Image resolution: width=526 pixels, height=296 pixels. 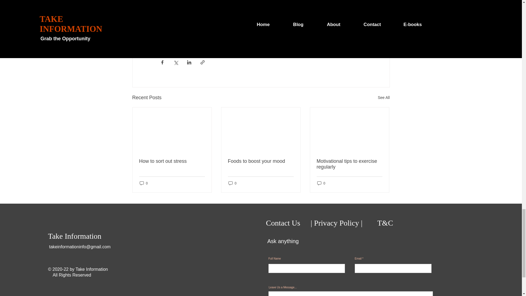 What do you see at coordinates (349, 164) in the screenshot?
I see `Motivational tips to exercise regularly` at bounding box center [349, 164].